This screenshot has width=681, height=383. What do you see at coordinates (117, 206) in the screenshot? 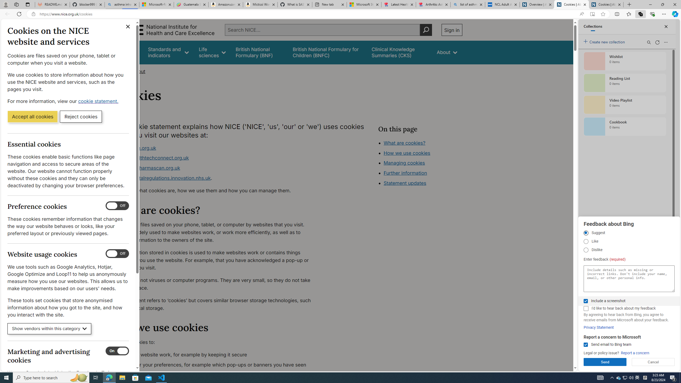
I see `Preference cookies` at bounding box center [117, 206].